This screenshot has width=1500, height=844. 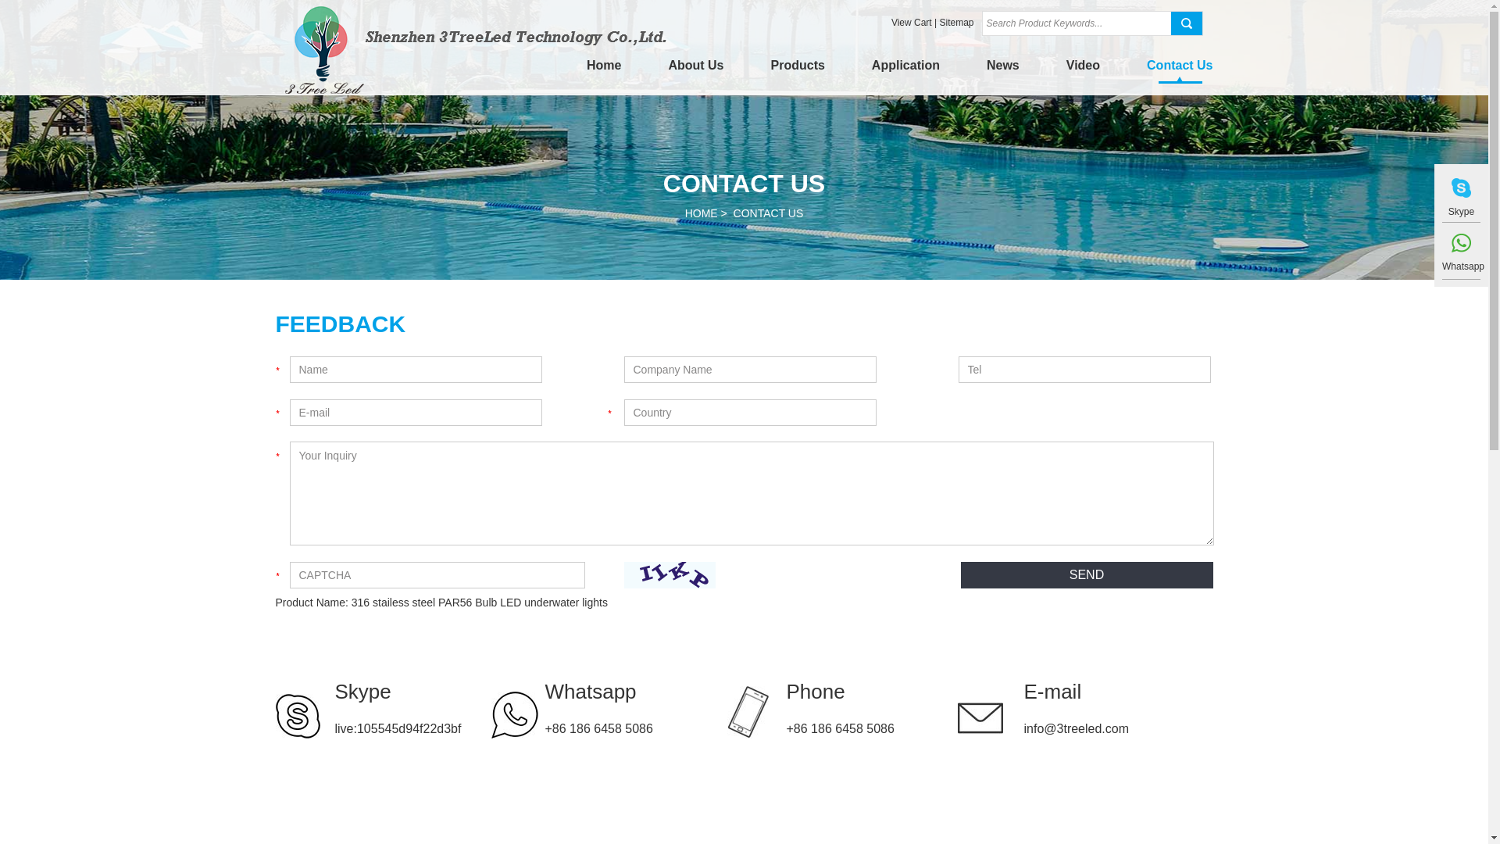 What do you see at coordinates (475, 90) in the screenshot?
I see `Shenzhen 3TreeLed Technology Co.,Ltd.` at bounding box center [475, 90].